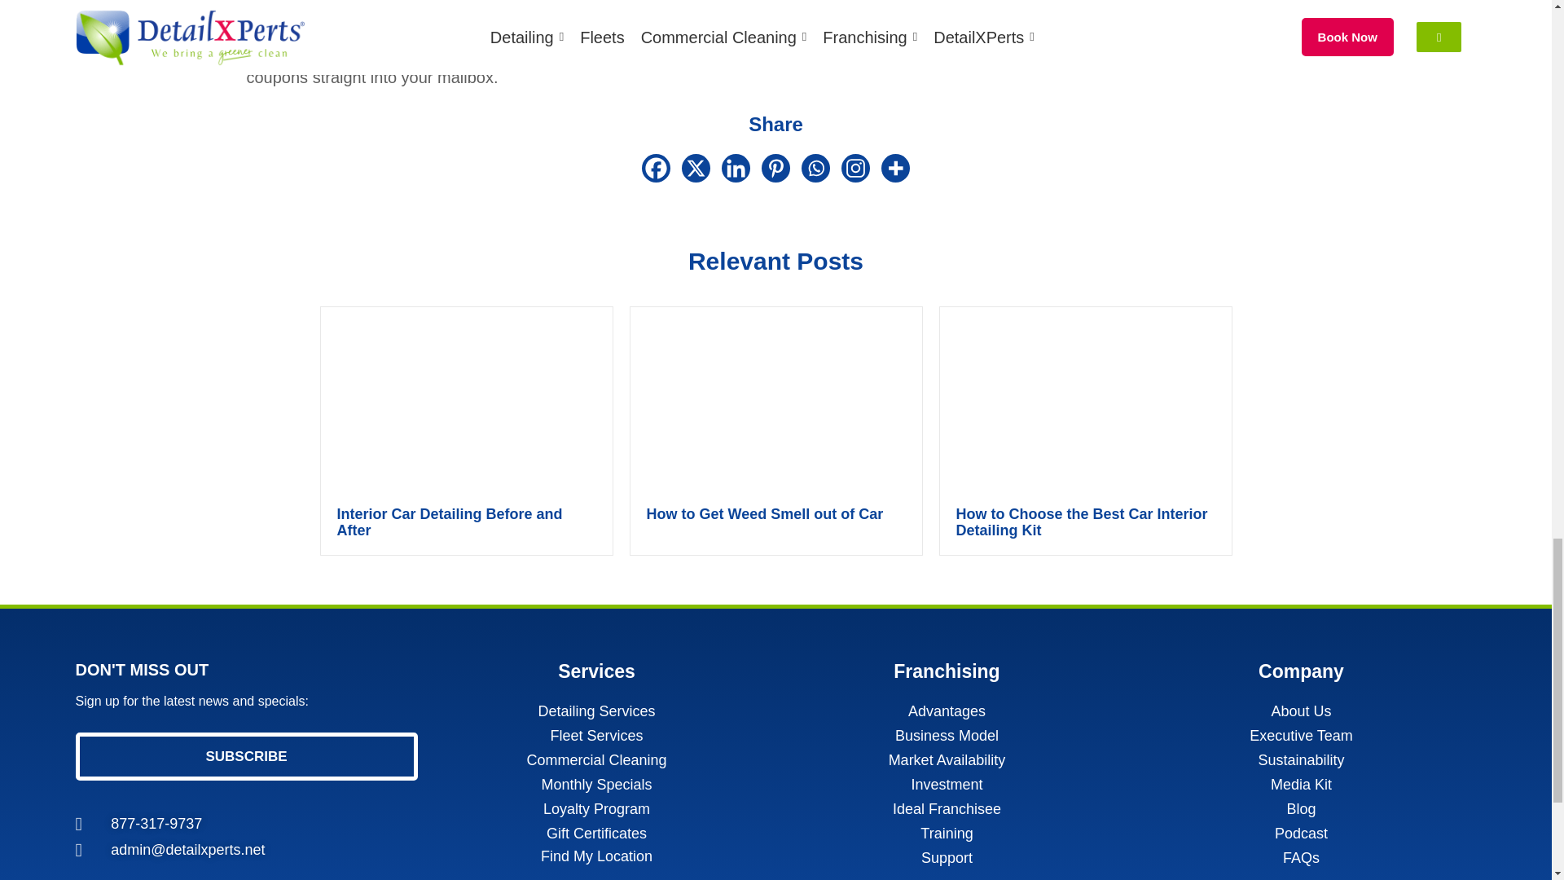  I want to click on Pinterest, so click(775, 168).